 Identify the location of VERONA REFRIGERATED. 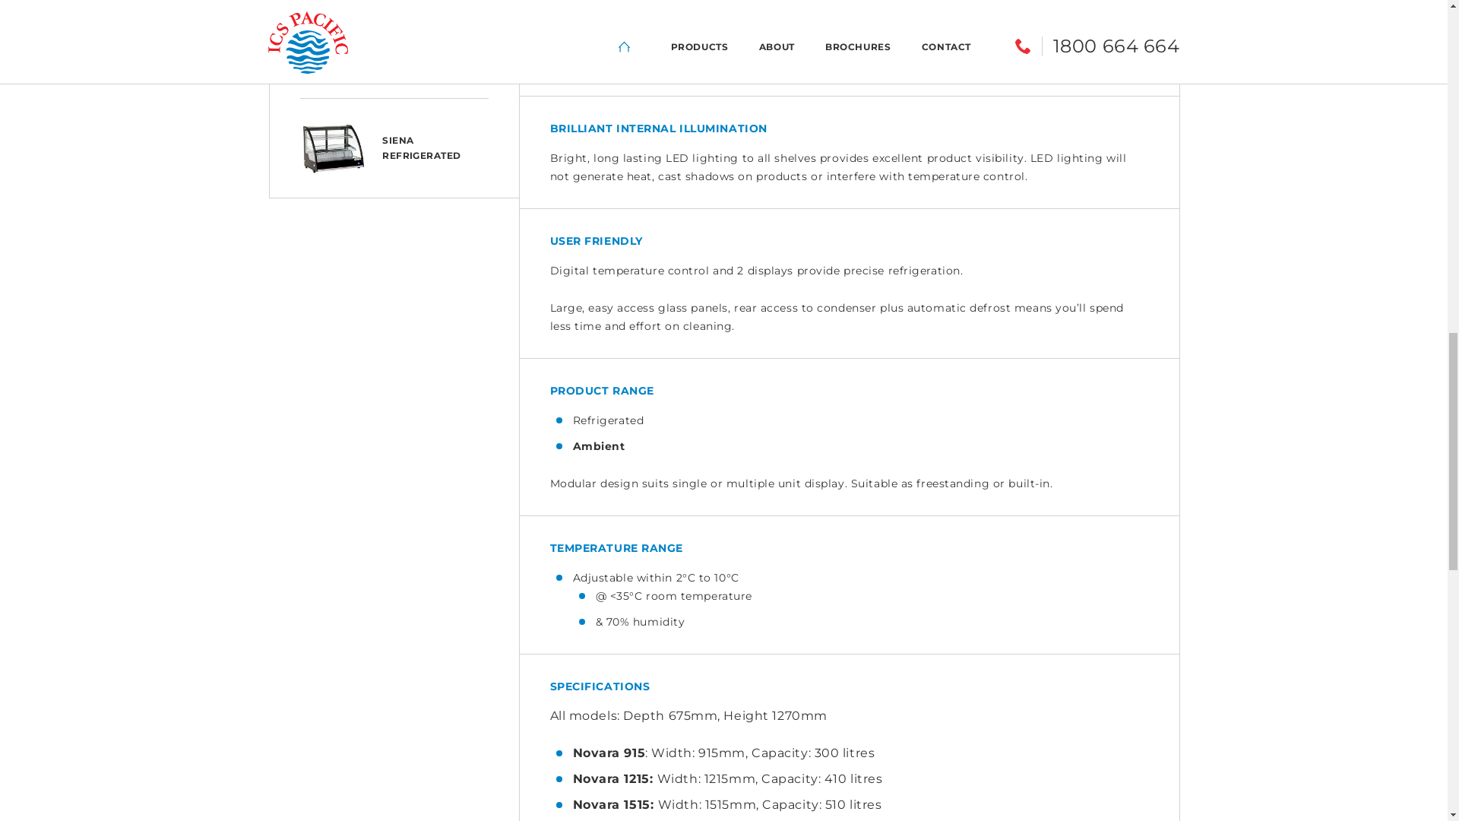
(394, 569).